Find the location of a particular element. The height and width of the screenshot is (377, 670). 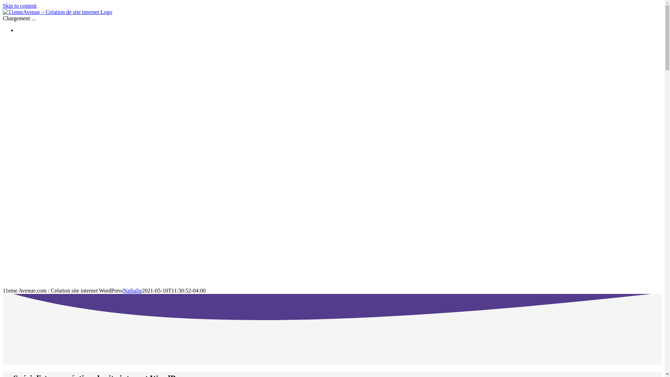

Skip to content is located at coordinates (20, 6).